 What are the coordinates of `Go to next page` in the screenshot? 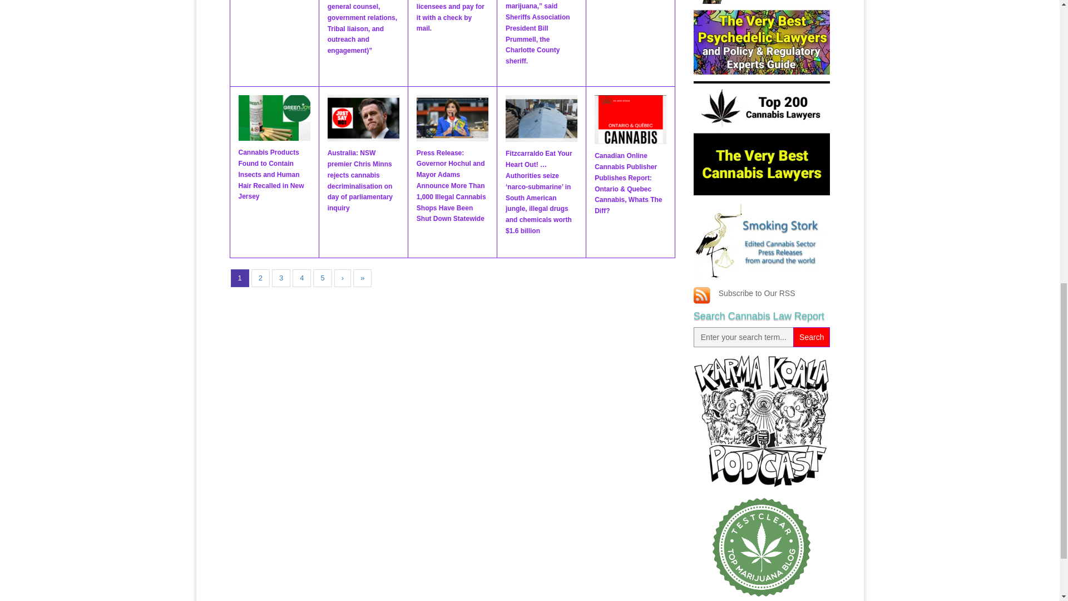 It's located at (343, 278).